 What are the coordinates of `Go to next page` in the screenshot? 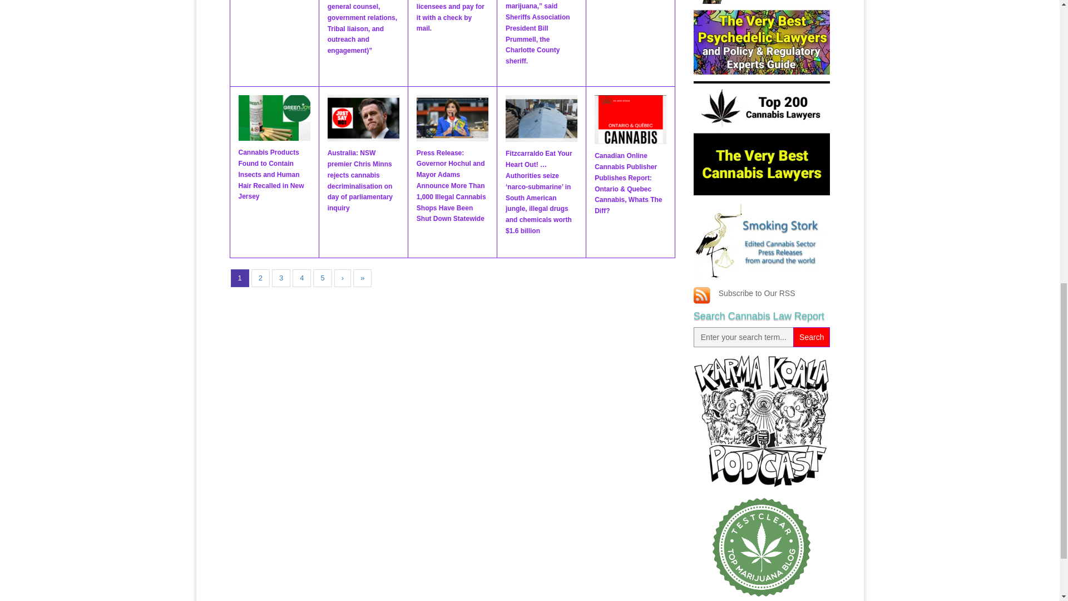 It's located at (343, 278).